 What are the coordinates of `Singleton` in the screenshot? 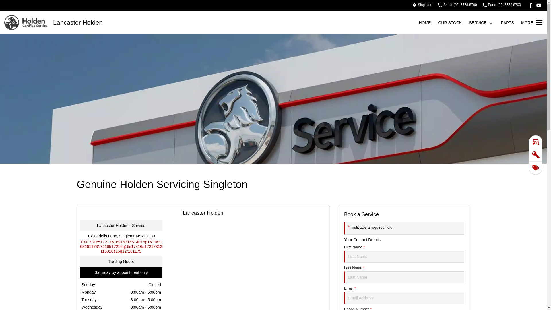 It's located at (422, 5).